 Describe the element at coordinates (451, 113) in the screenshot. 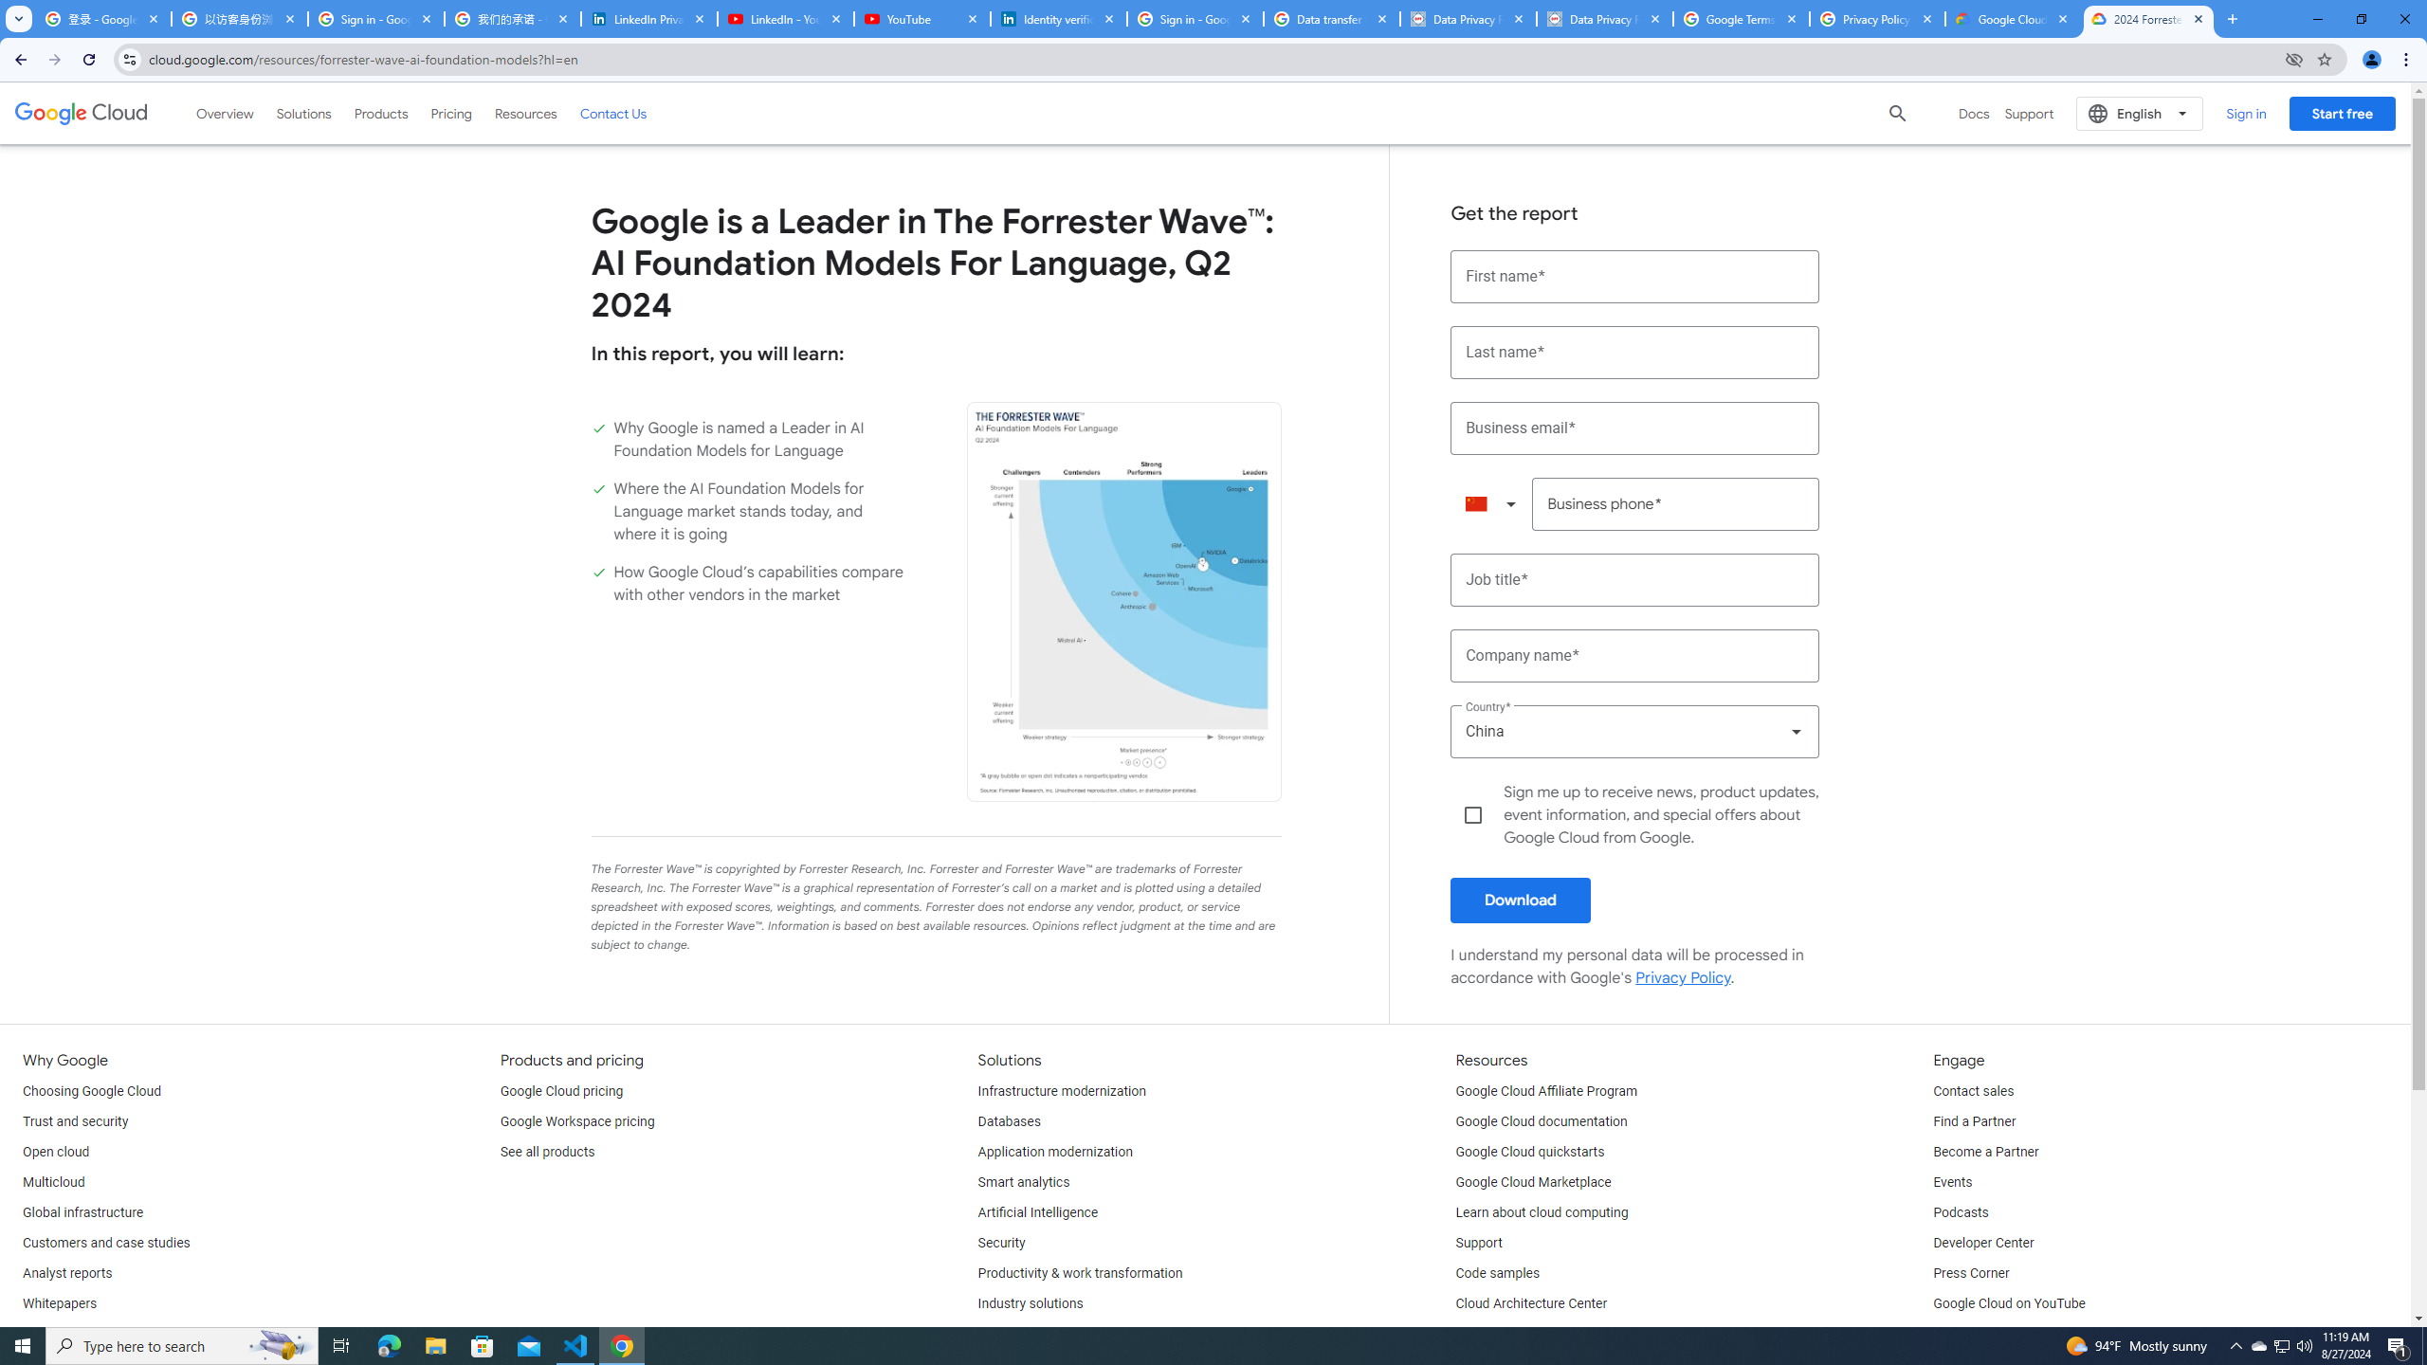

I see `Pricing` at that location.